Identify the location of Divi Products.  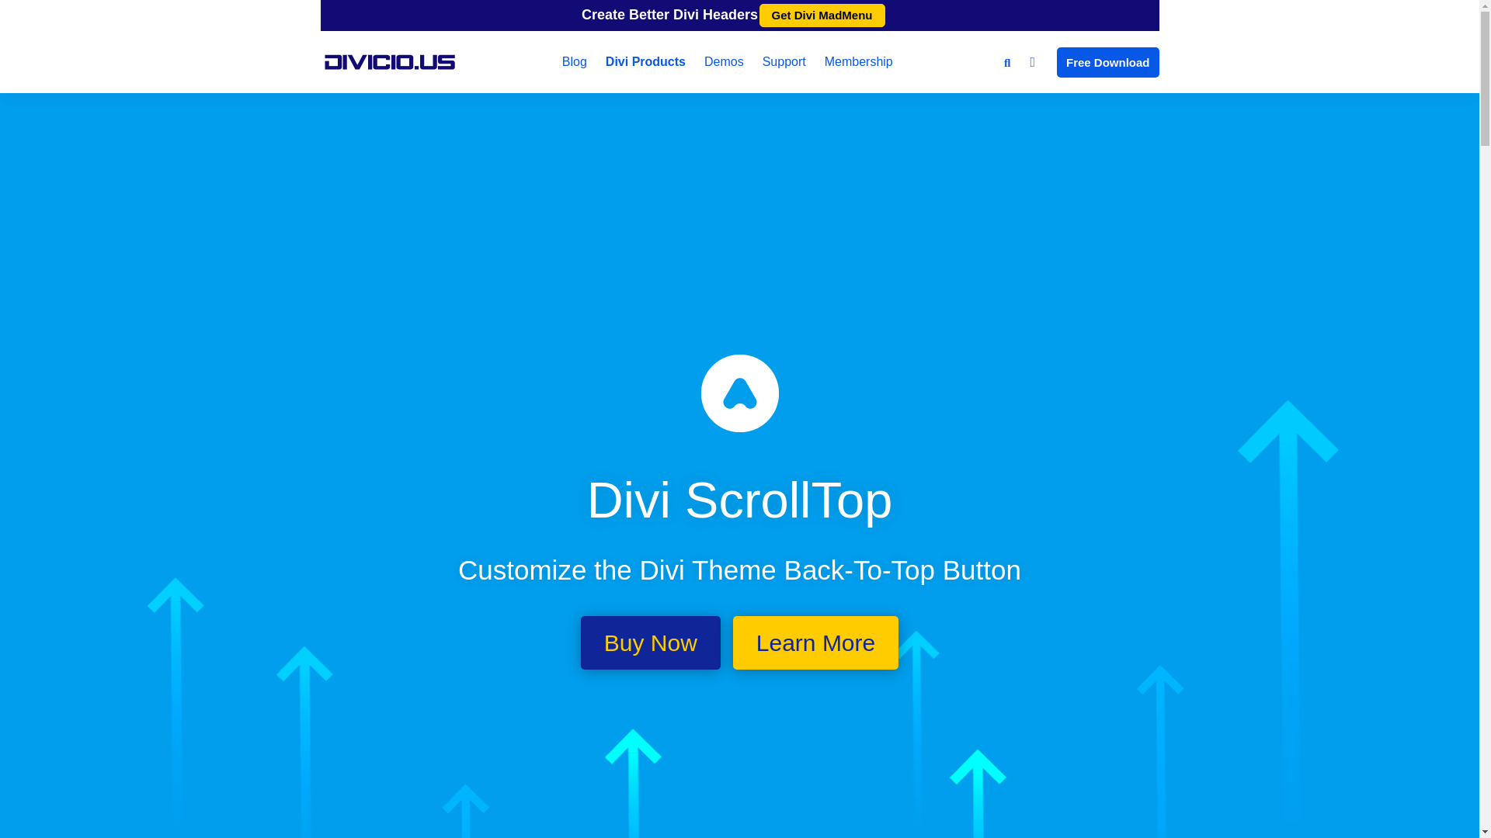
(645, 61).